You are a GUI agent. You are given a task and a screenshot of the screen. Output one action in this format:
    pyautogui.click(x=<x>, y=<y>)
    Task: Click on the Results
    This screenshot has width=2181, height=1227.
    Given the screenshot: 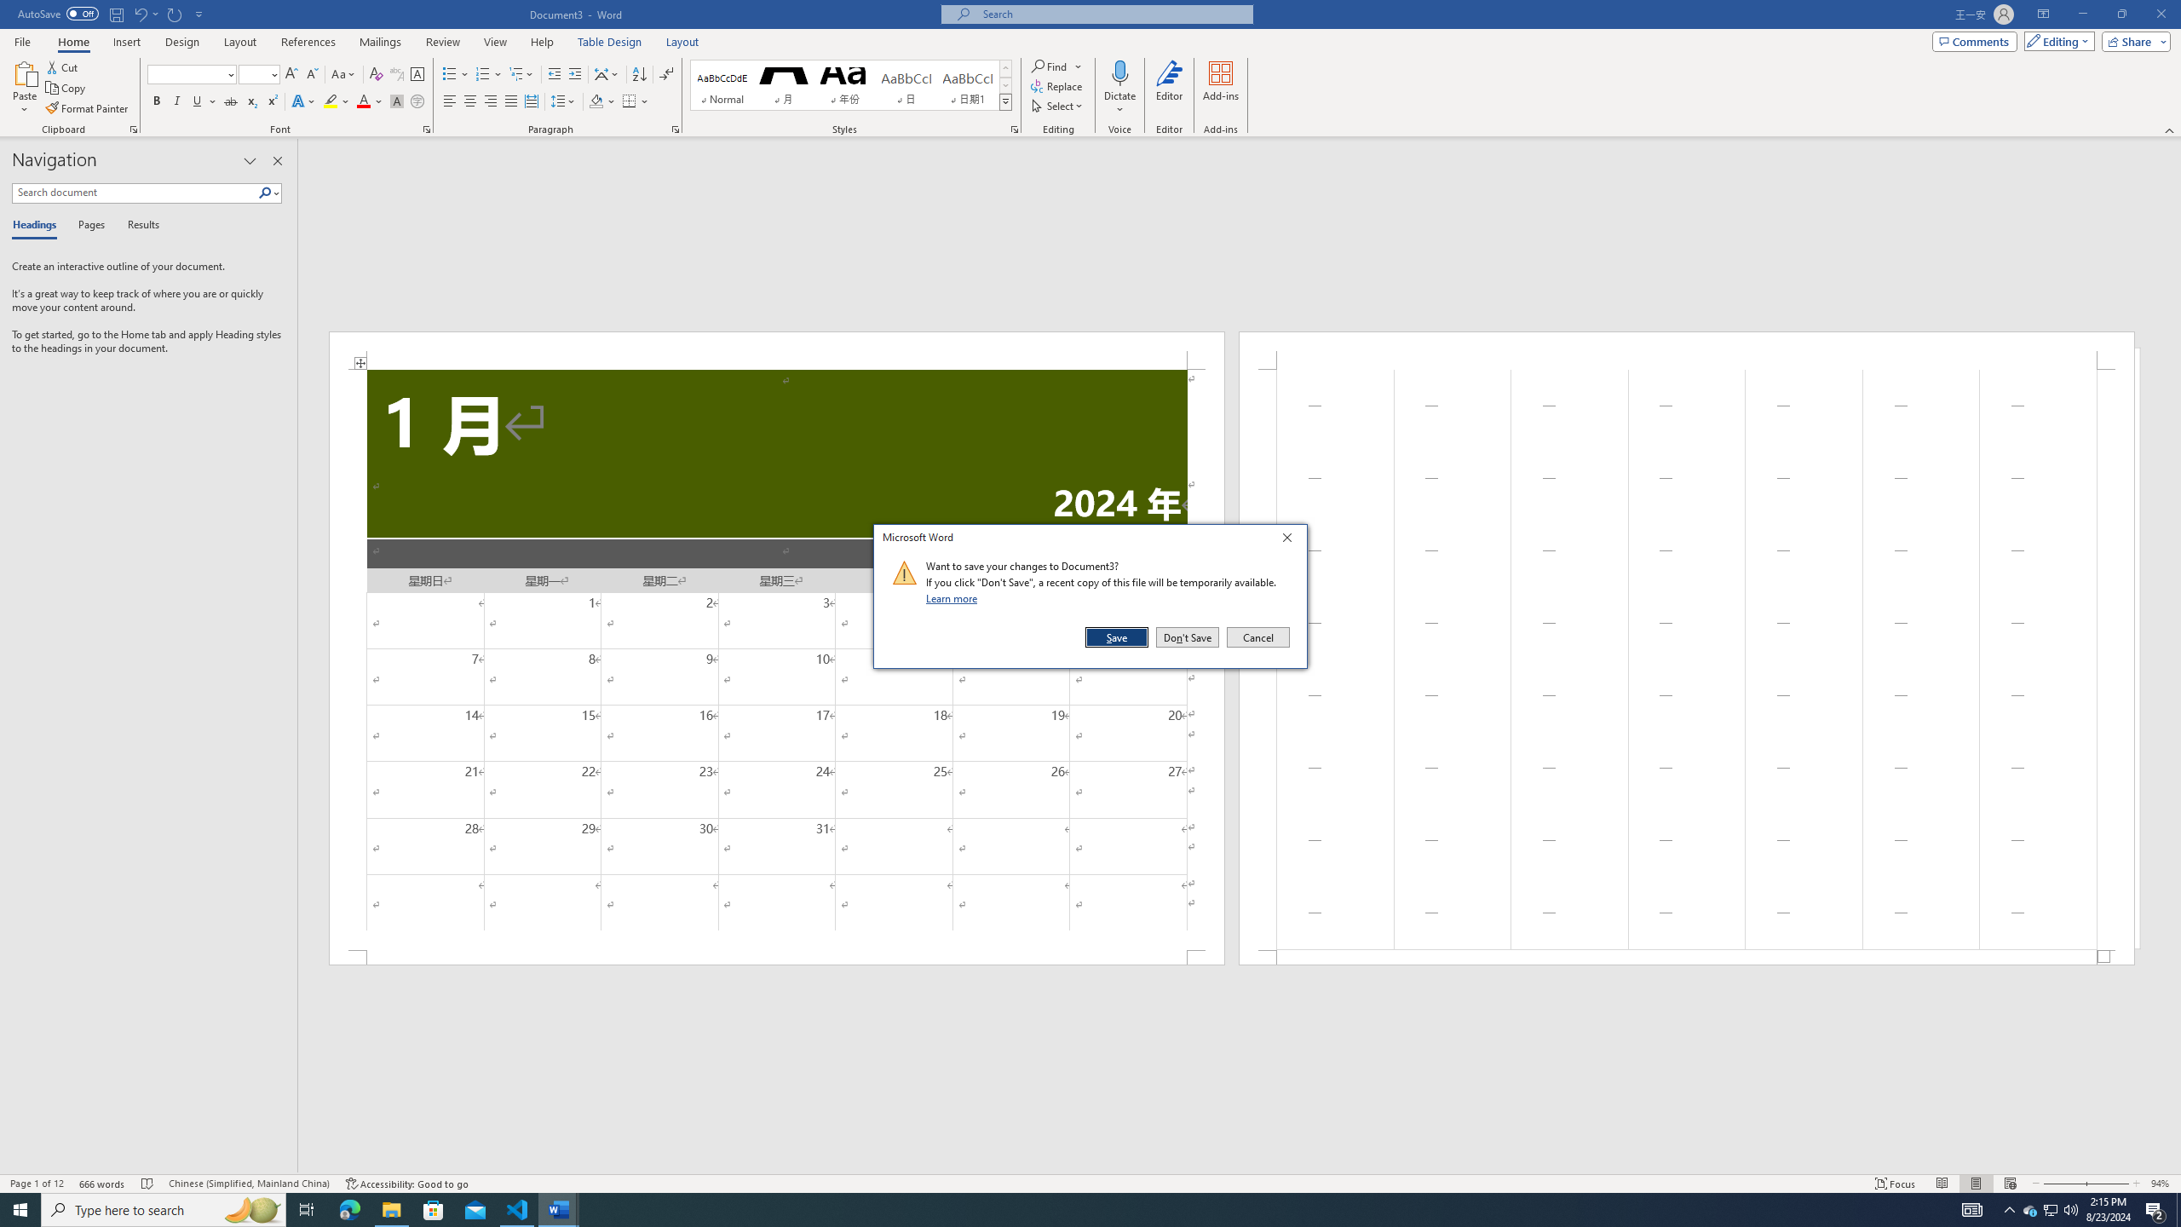 What is the action you would take?
    pyautogui.click(x=137, y=226)
    